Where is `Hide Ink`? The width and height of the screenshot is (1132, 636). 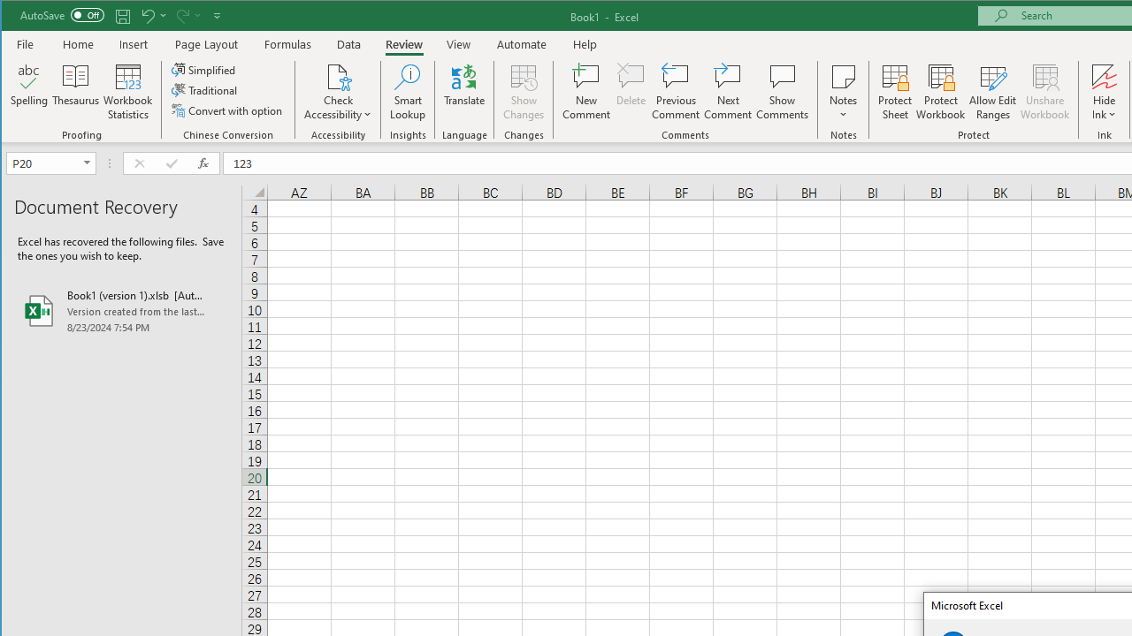
Hide Ink is located at coordinates (1104, 92).